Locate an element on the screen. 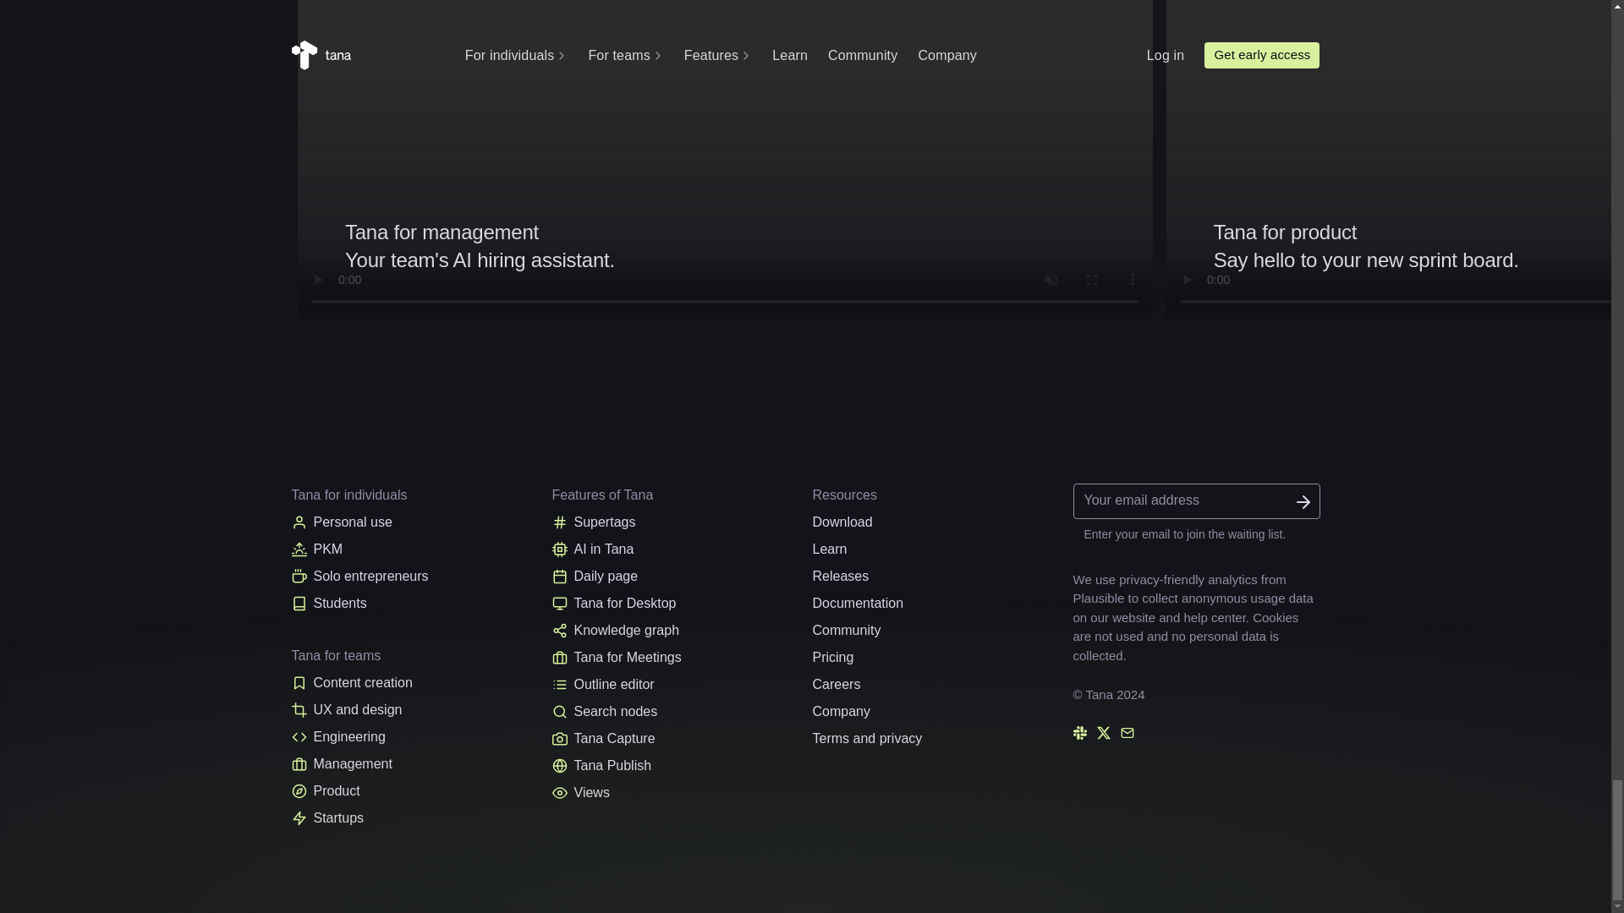 The width and height of the screenshot is (1624, 913). Management is located at coordinates (675, 549).